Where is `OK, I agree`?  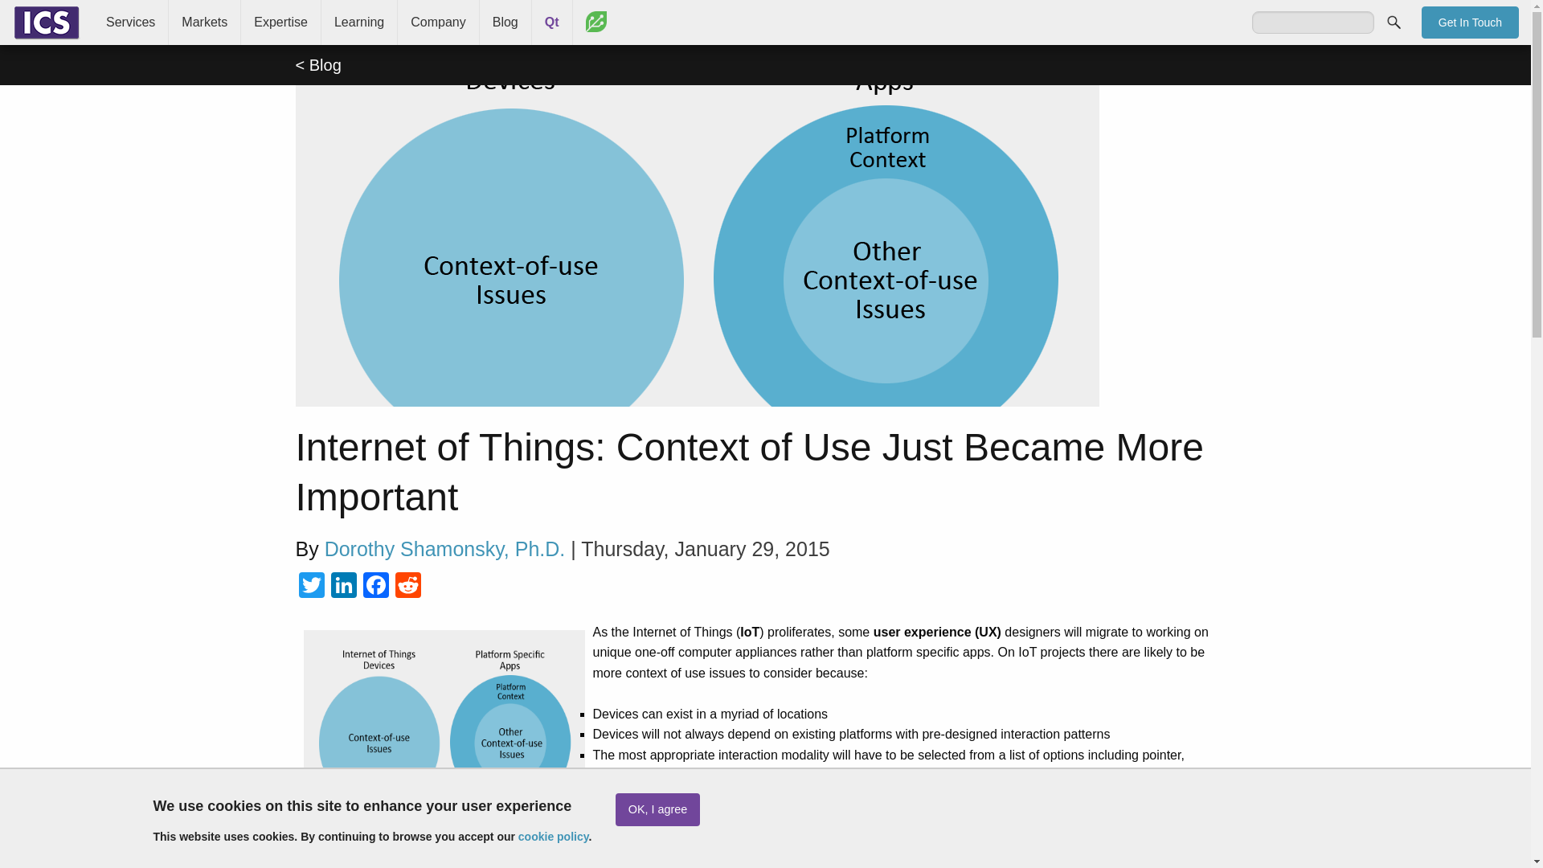
OK, I agree is located at coordinates (657, 810).